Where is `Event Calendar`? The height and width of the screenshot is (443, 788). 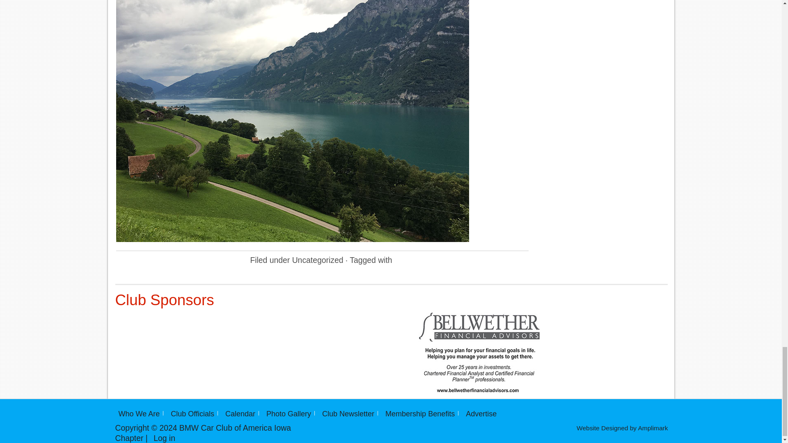 Event Calendar is located at coordinates (238, 414).